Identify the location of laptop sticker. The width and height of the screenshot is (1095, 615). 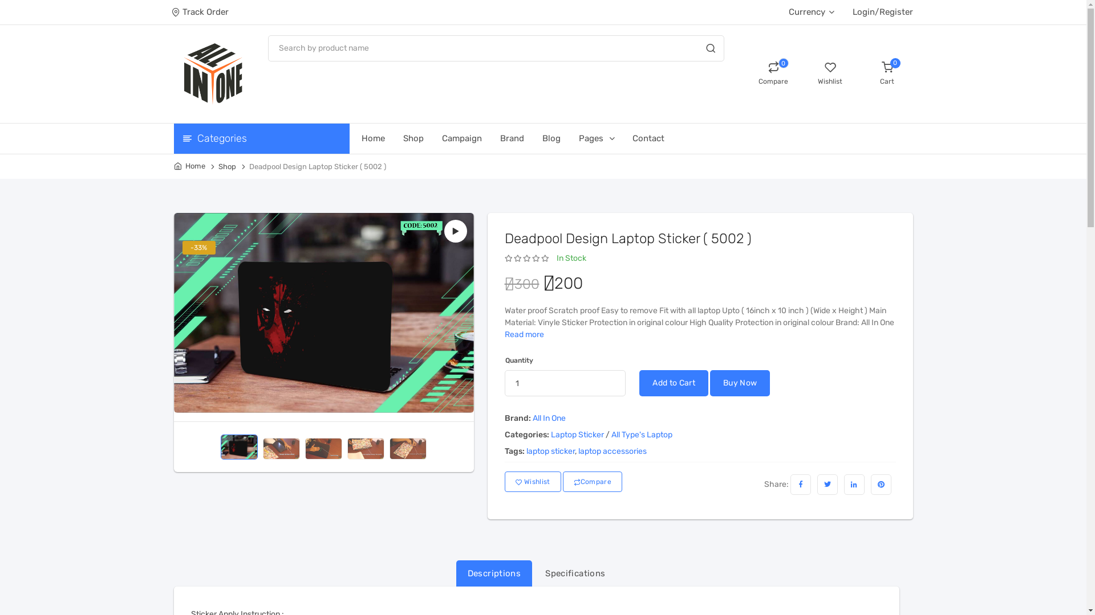
(550, 451).